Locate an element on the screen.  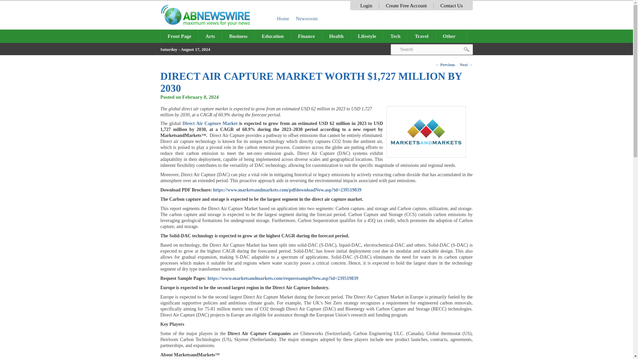
Other is located at coordinates (451, 36).